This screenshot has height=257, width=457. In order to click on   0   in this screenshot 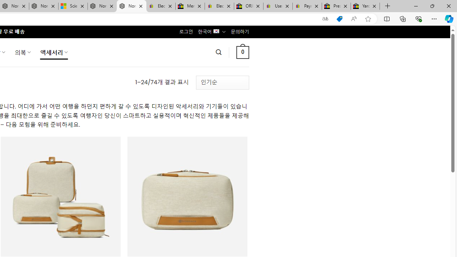, I will do `click(242, 52)`.